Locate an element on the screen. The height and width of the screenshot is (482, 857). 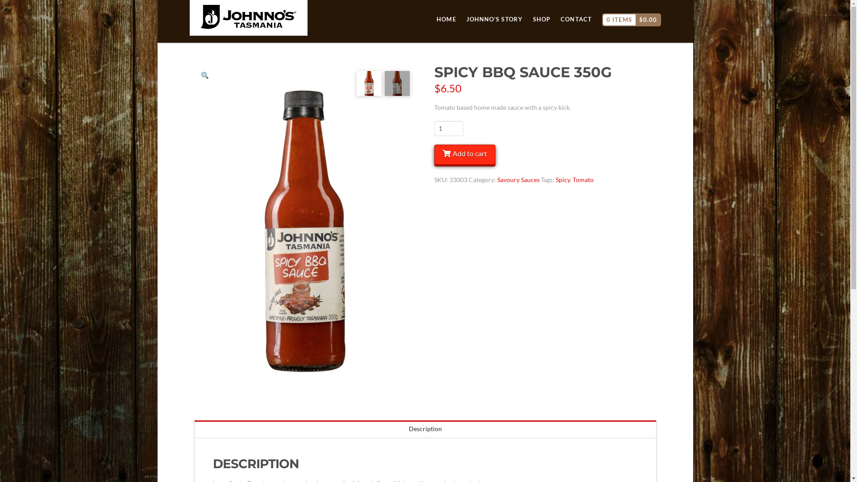
Spicy is located at coordinates (563, 179).